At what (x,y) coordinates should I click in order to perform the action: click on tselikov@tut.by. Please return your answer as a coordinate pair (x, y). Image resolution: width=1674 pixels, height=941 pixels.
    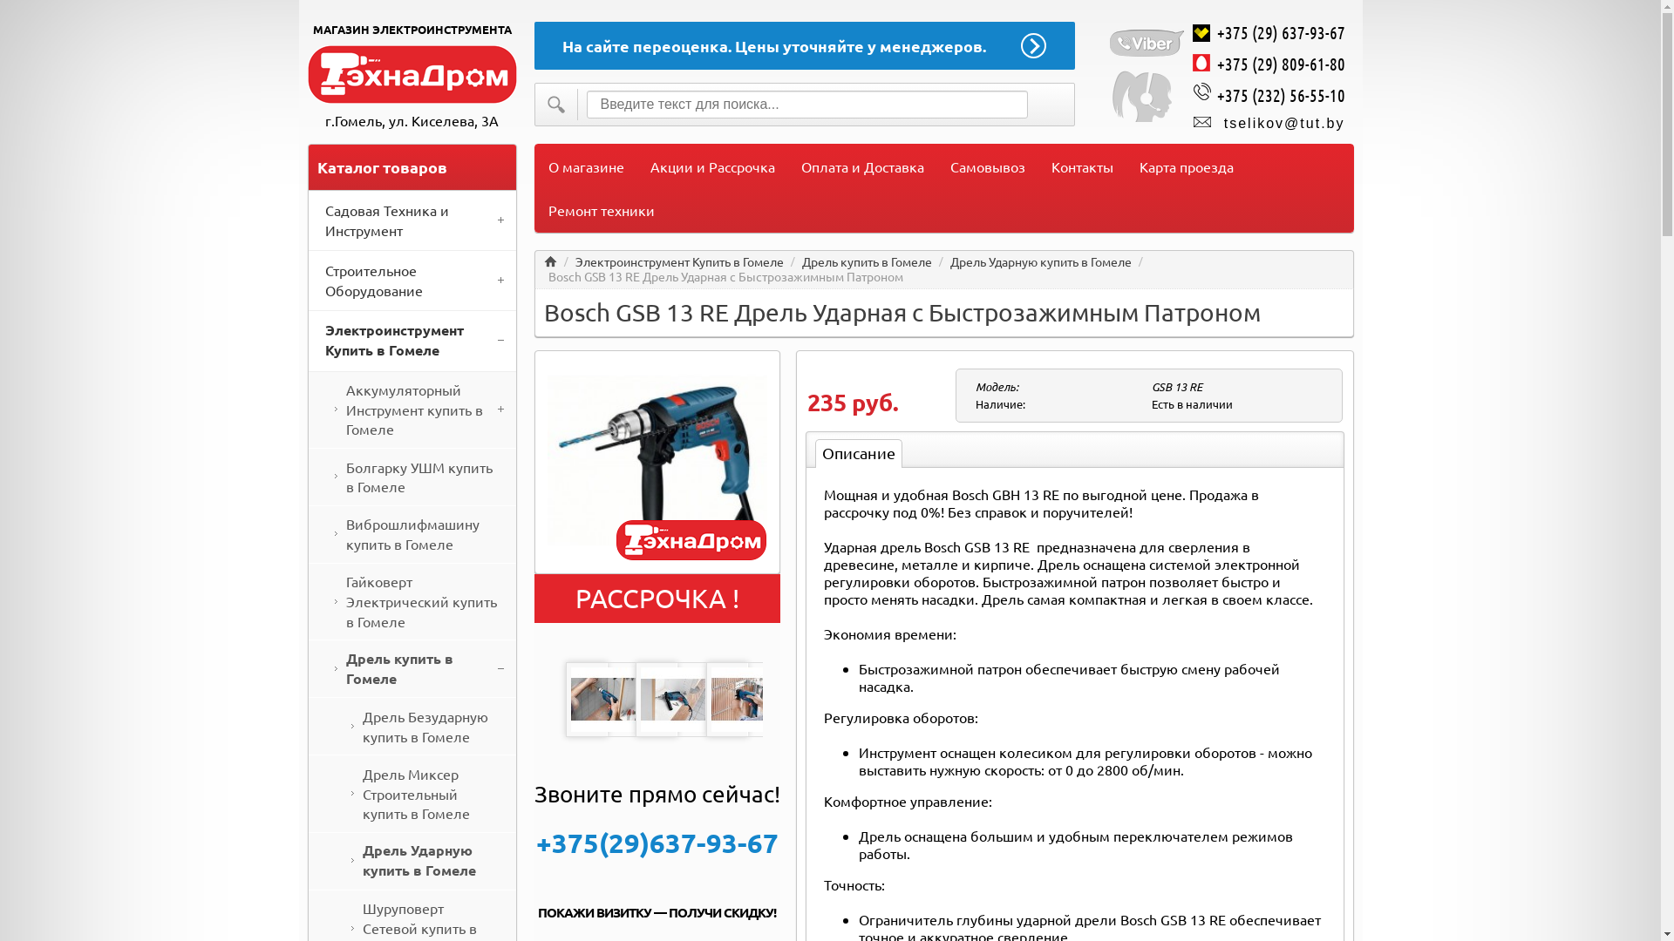
    Looking at the image, I should click on (1285, 124).